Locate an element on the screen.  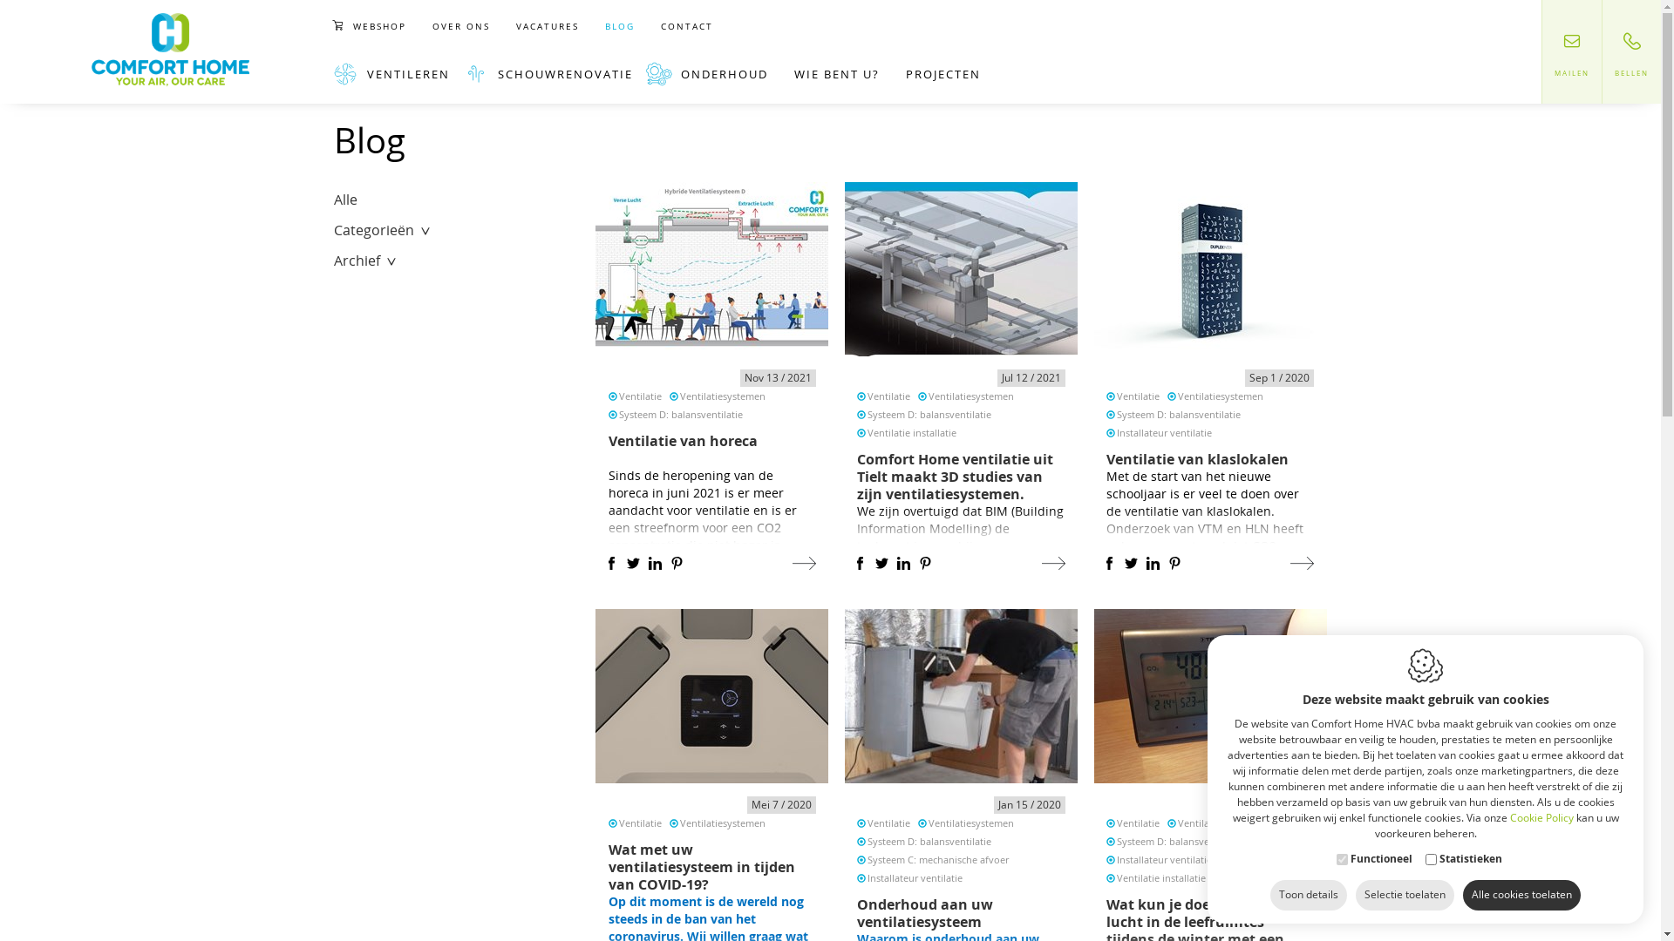
WIE BENT U? is located at coordinates (837, 74).